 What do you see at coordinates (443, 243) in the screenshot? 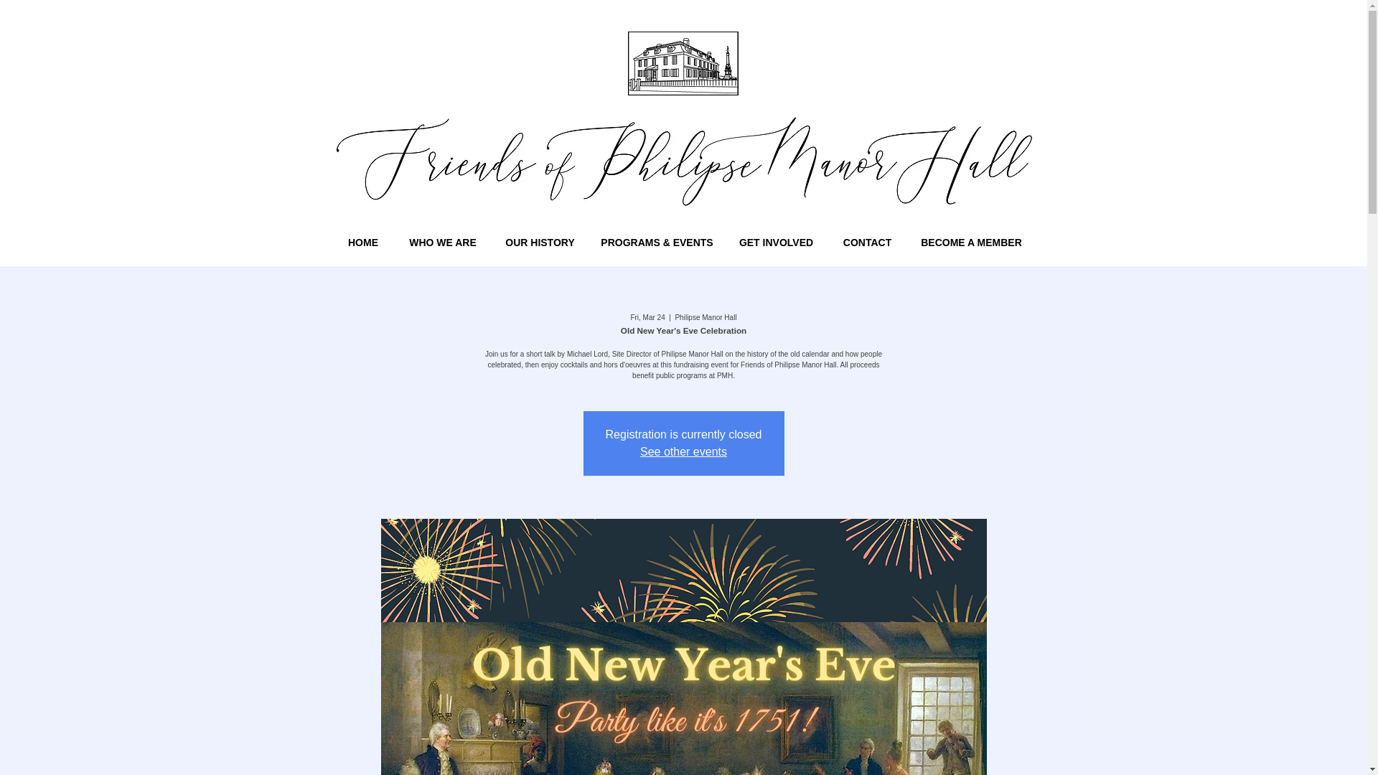
I see `WHO WE ARE` at bounding box center [443, 243].